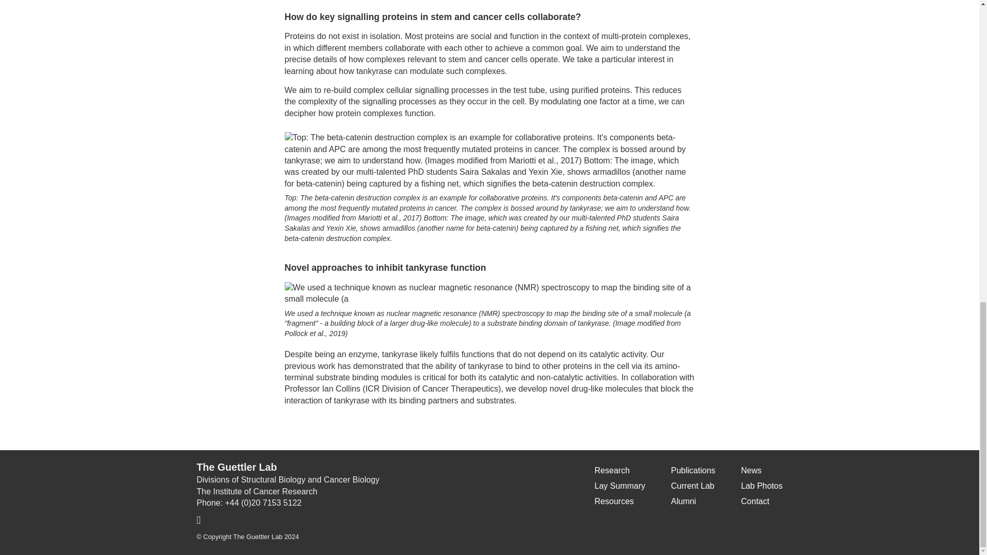 The height and width of the screenshot is (555, 987). What do you see at coordinates (693, 486) in the screenshot?
I see `Current Lab` at bounding box center [693, 486].